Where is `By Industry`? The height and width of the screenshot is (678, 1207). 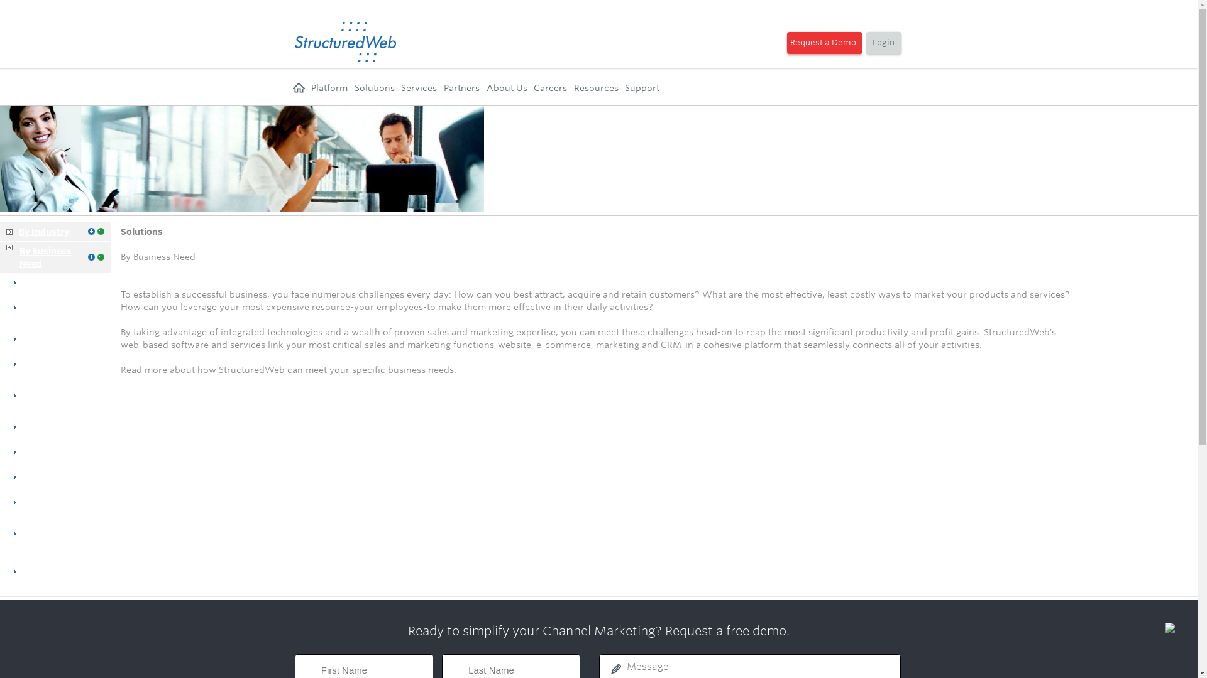 By Industry is located at coordinates (44, 231).